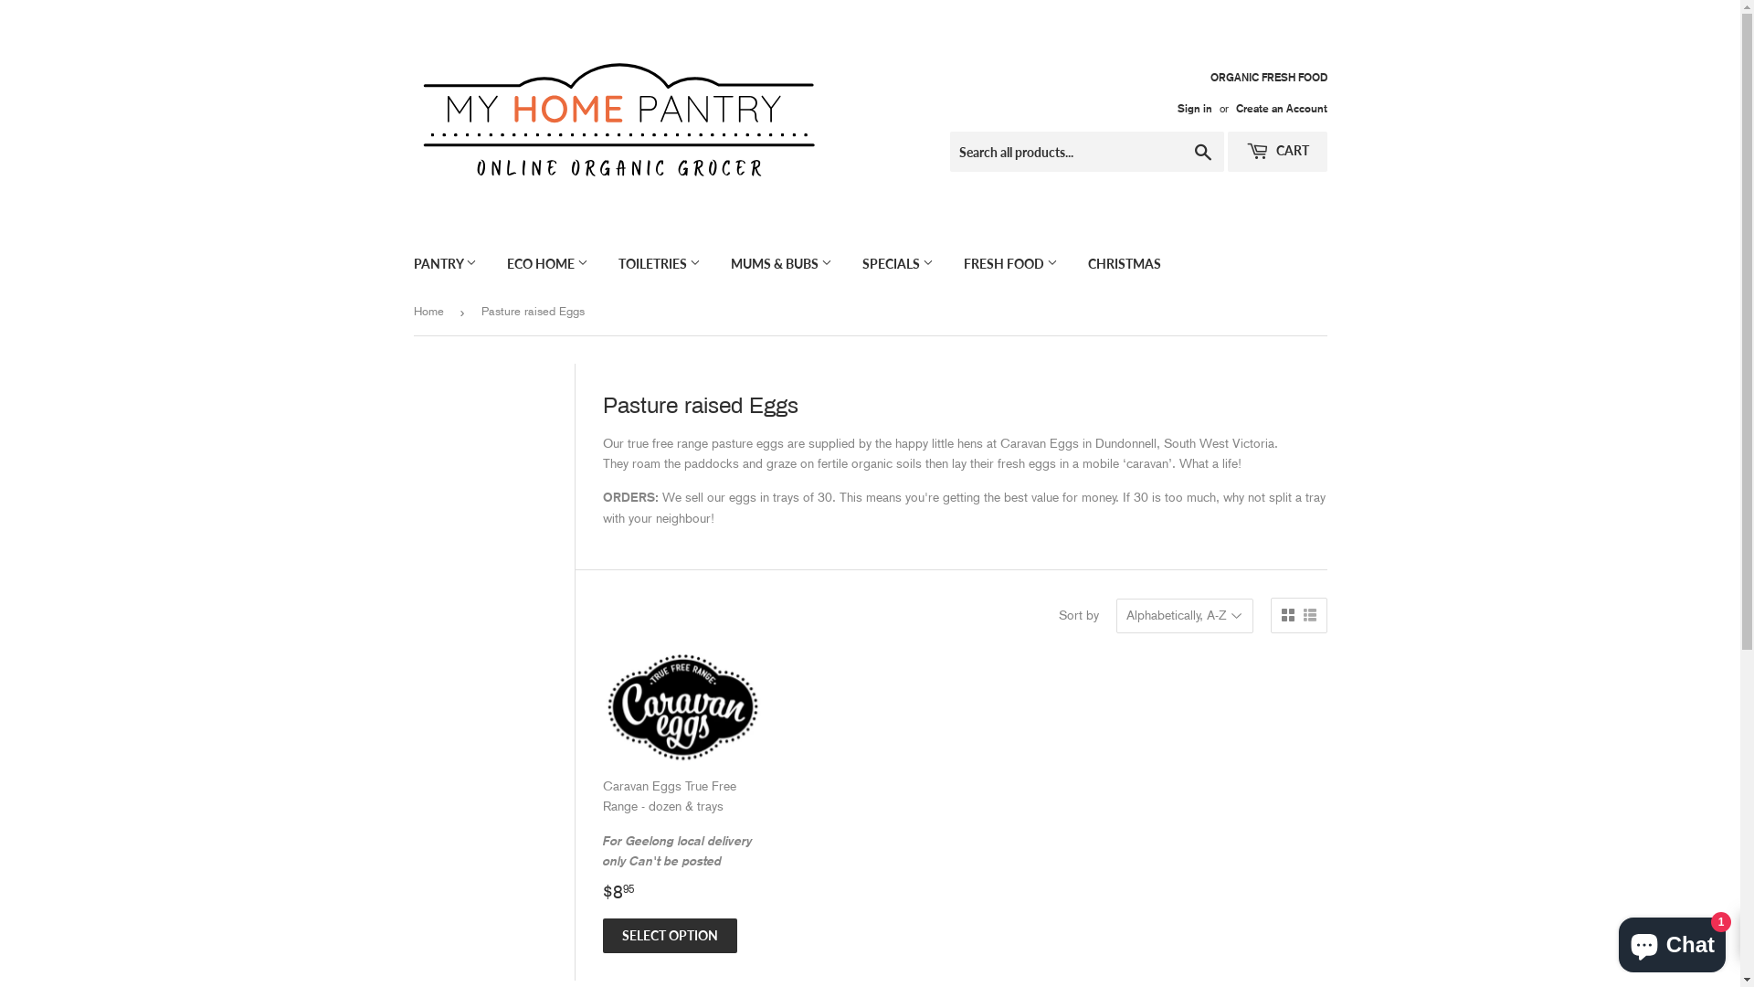 This screenshot has height=987, width=1754. I want to click on MUMS & BUBS, so click(780, 264).